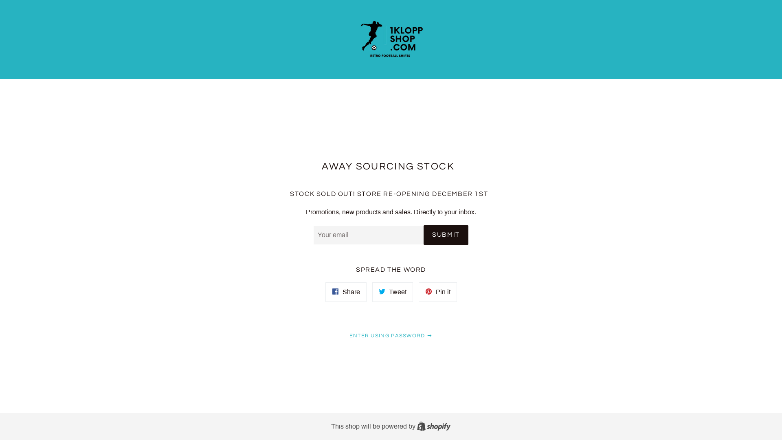 The height and width of the screenshot is (440, 782). Describe the element at coordinates (345, 292) in the screenshot. I see `Share
Share on Facebook` at that location.